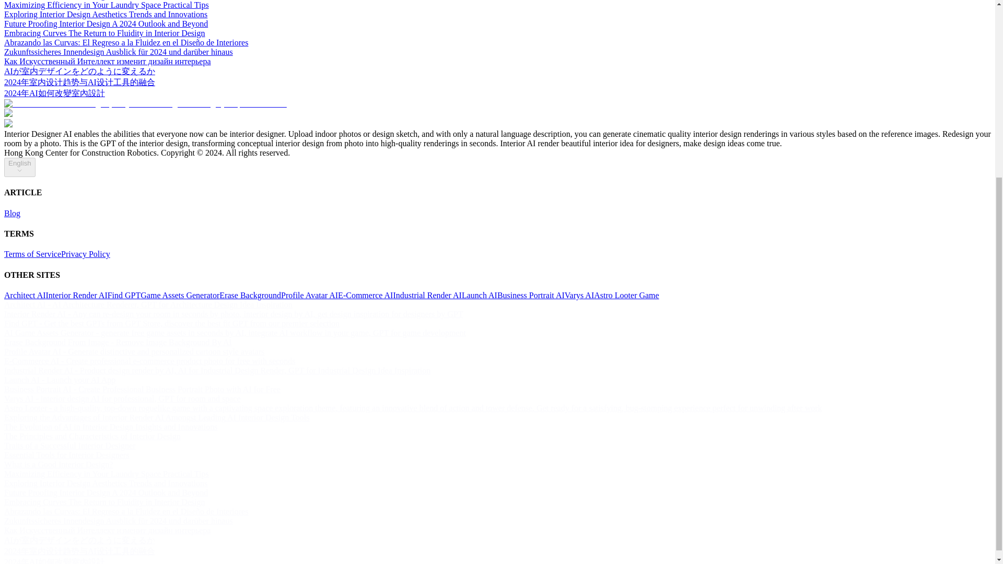 The height and width of the screenshot is (564, 1003). Describe the element at coordinates (104, 33) in the screenshot. I see `Embracing Curves The Return to Fluidity in Interior Design` at that location.